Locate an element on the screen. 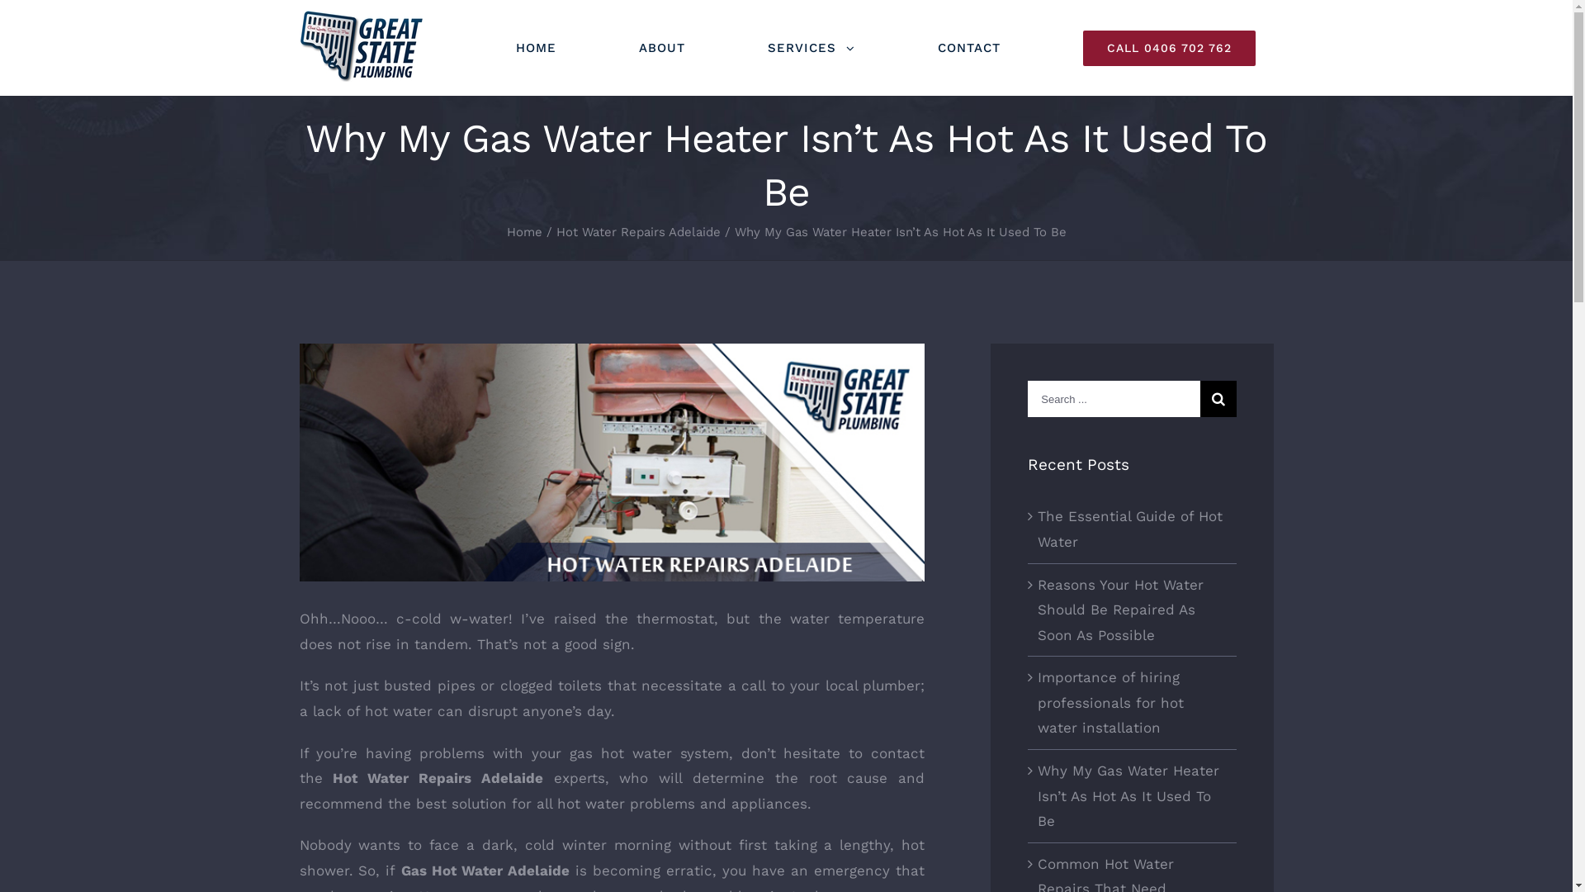  View Larger Image is located at coordinates (612, 463).